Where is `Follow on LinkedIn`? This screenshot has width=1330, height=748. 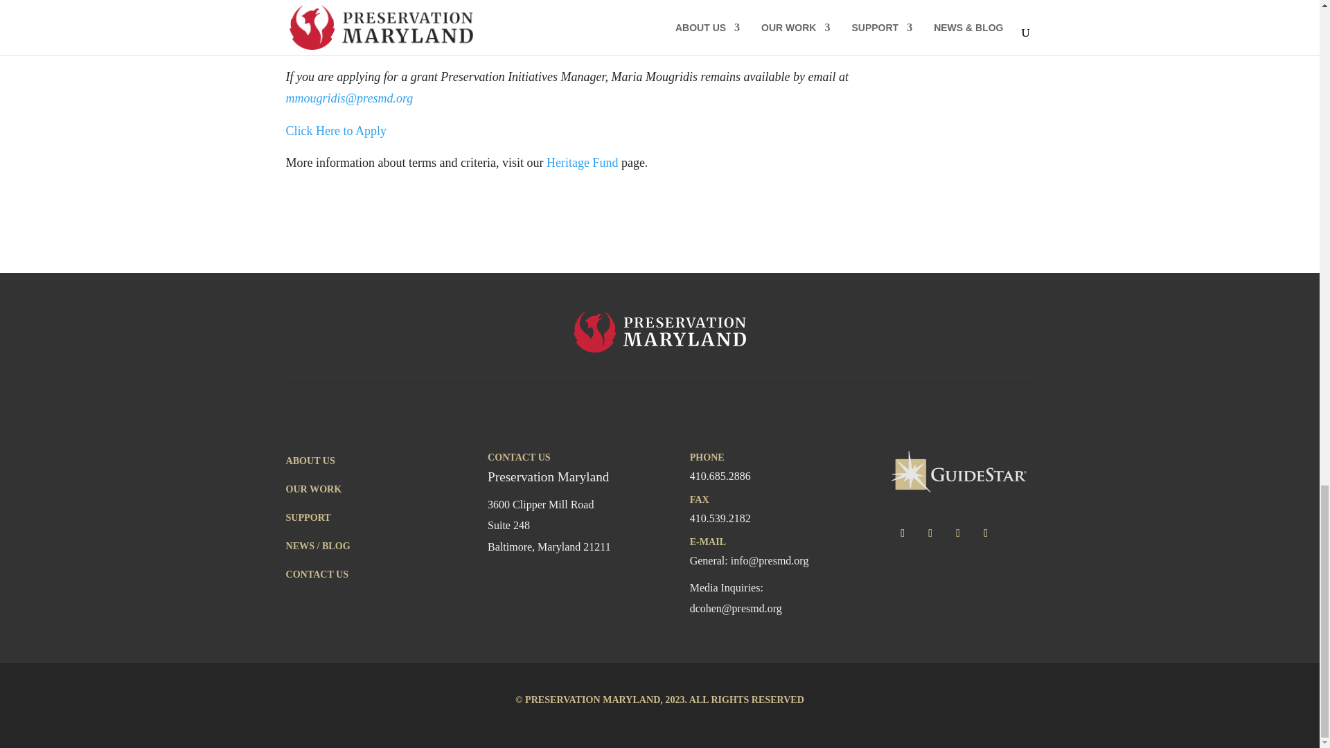 Follow on LinkedIn is located at coordinates (985, 533).